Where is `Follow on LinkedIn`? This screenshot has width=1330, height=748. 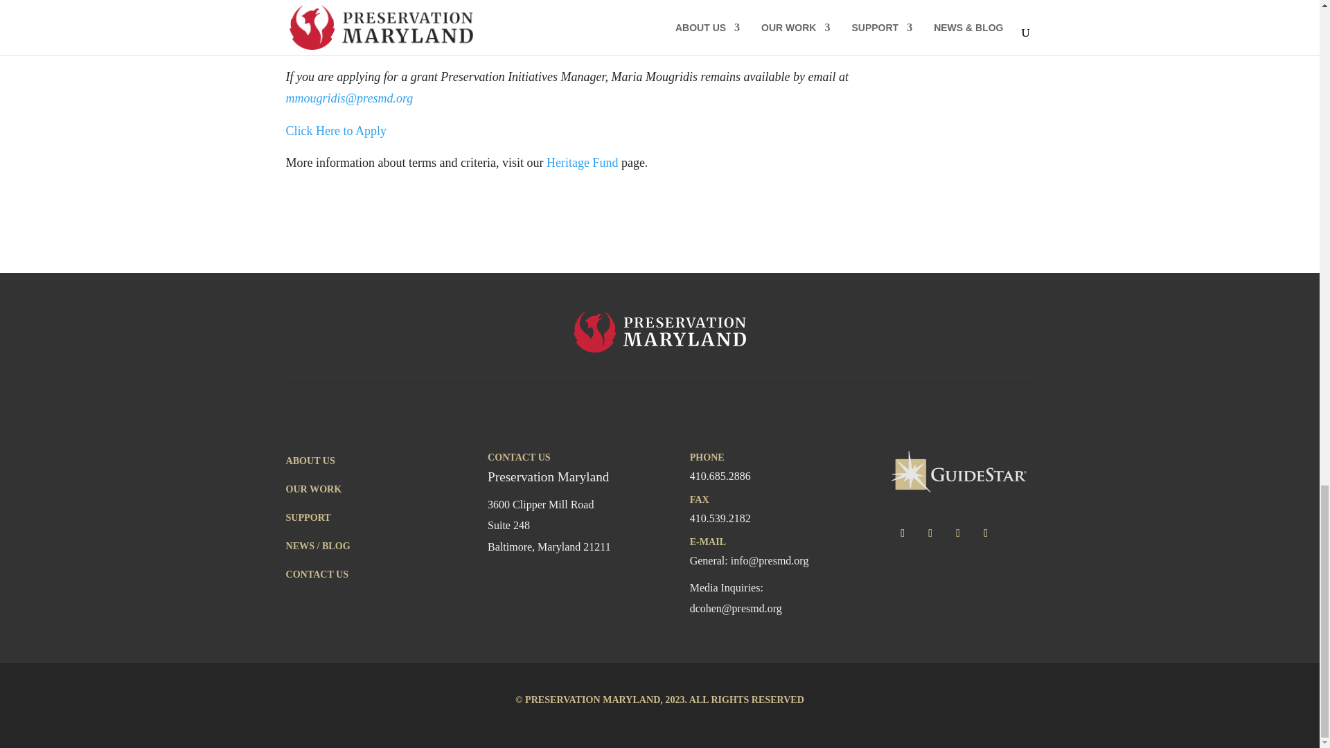 Follow on LinkedIn is located at coordinates (985, 533).